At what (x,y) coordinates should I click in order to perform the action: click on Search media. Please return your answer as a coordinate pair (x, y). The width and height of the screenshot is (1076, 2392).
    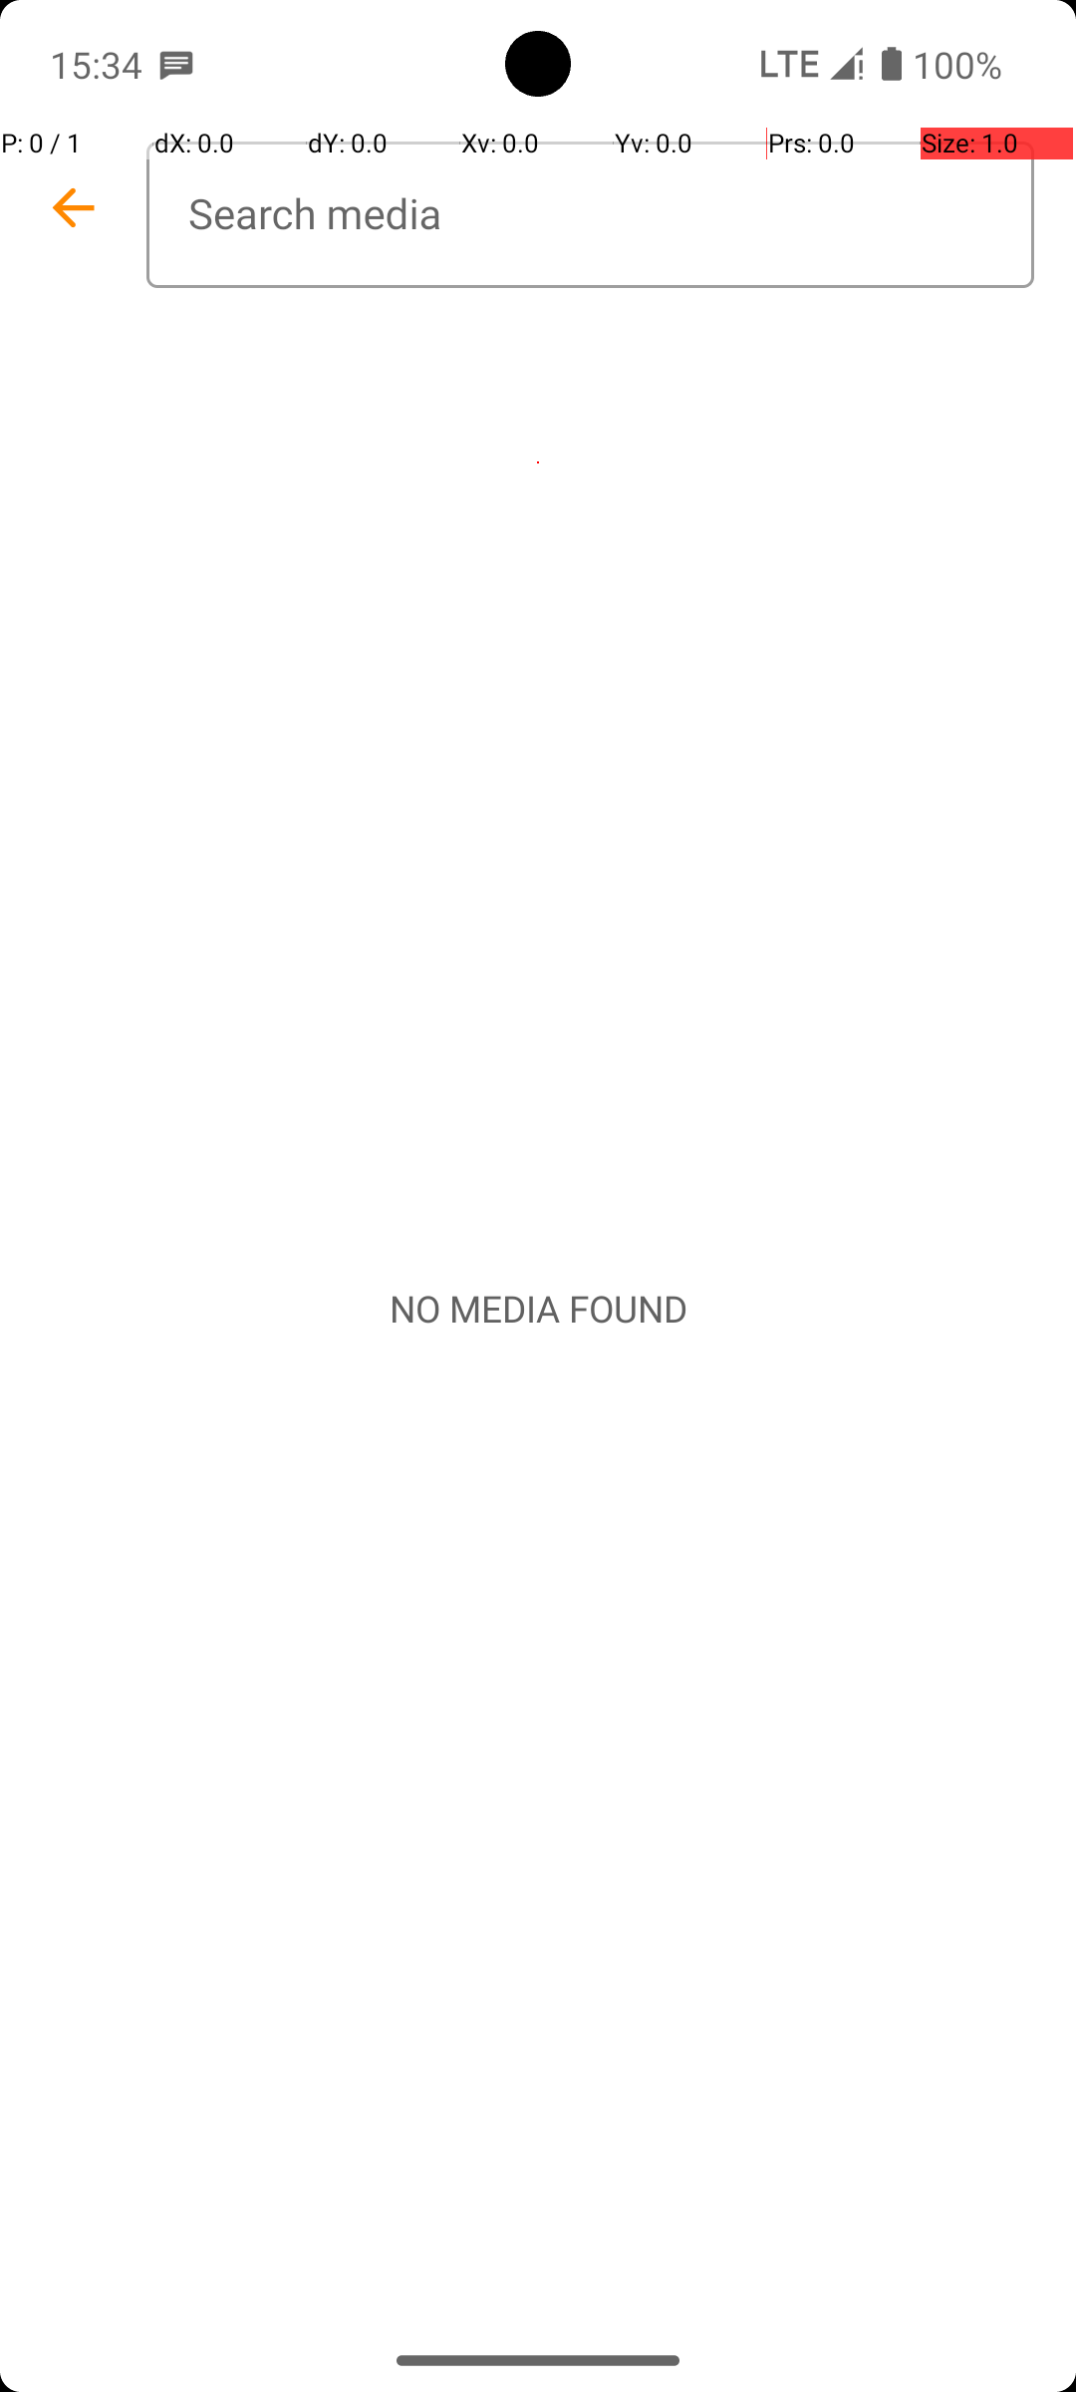
    Looking at the image, I should click on (590, 215).